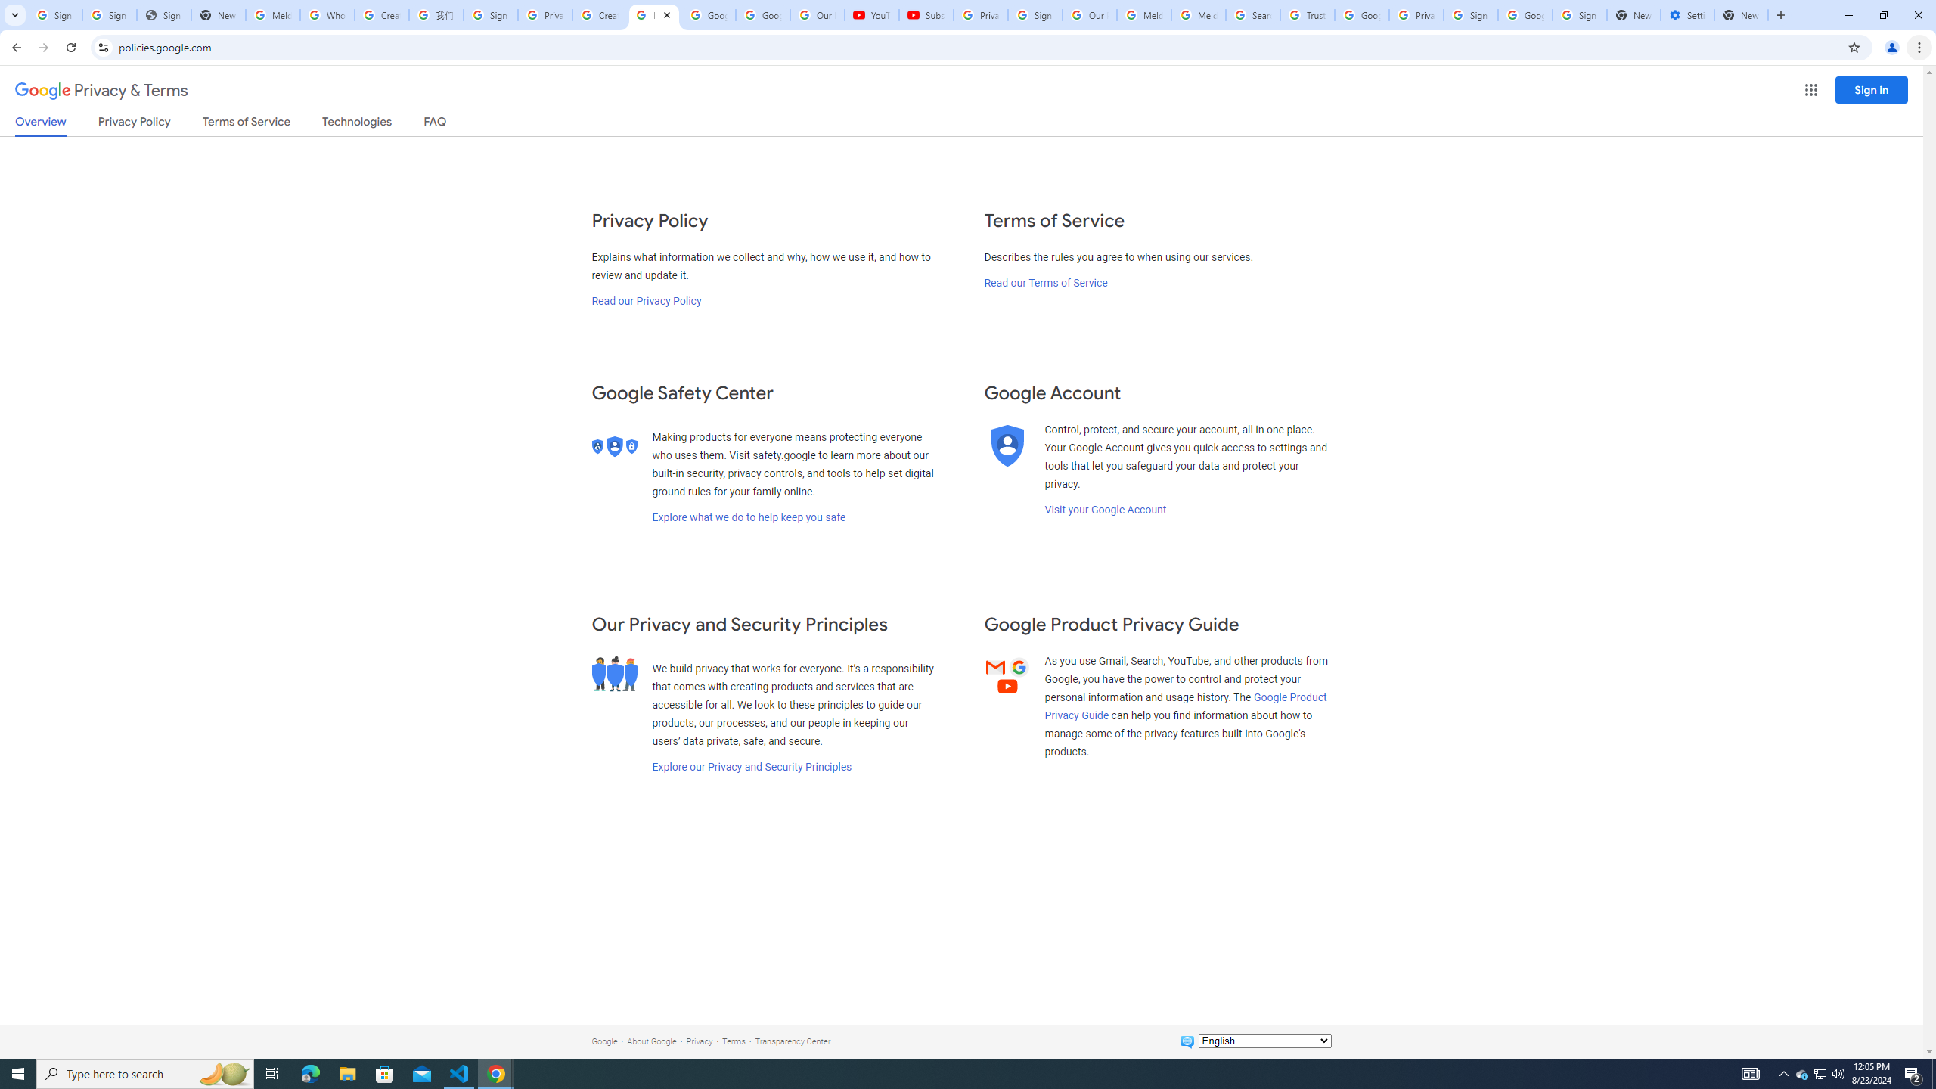 The image size is (1936, 1089). Describe the element at coordinates (109, 15) in the screenshot. I see `Sign in - Google Accounts` at that location.